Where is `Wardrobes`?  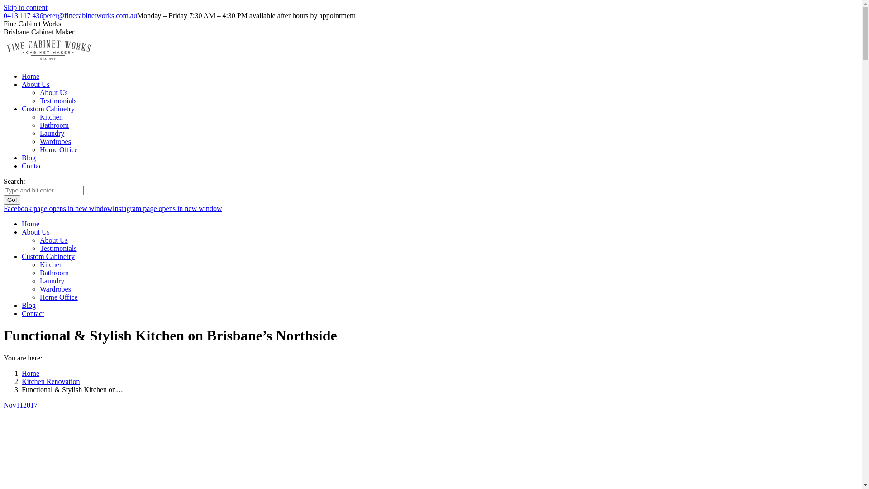 Wardrobes is located at coordinates (55, 289).